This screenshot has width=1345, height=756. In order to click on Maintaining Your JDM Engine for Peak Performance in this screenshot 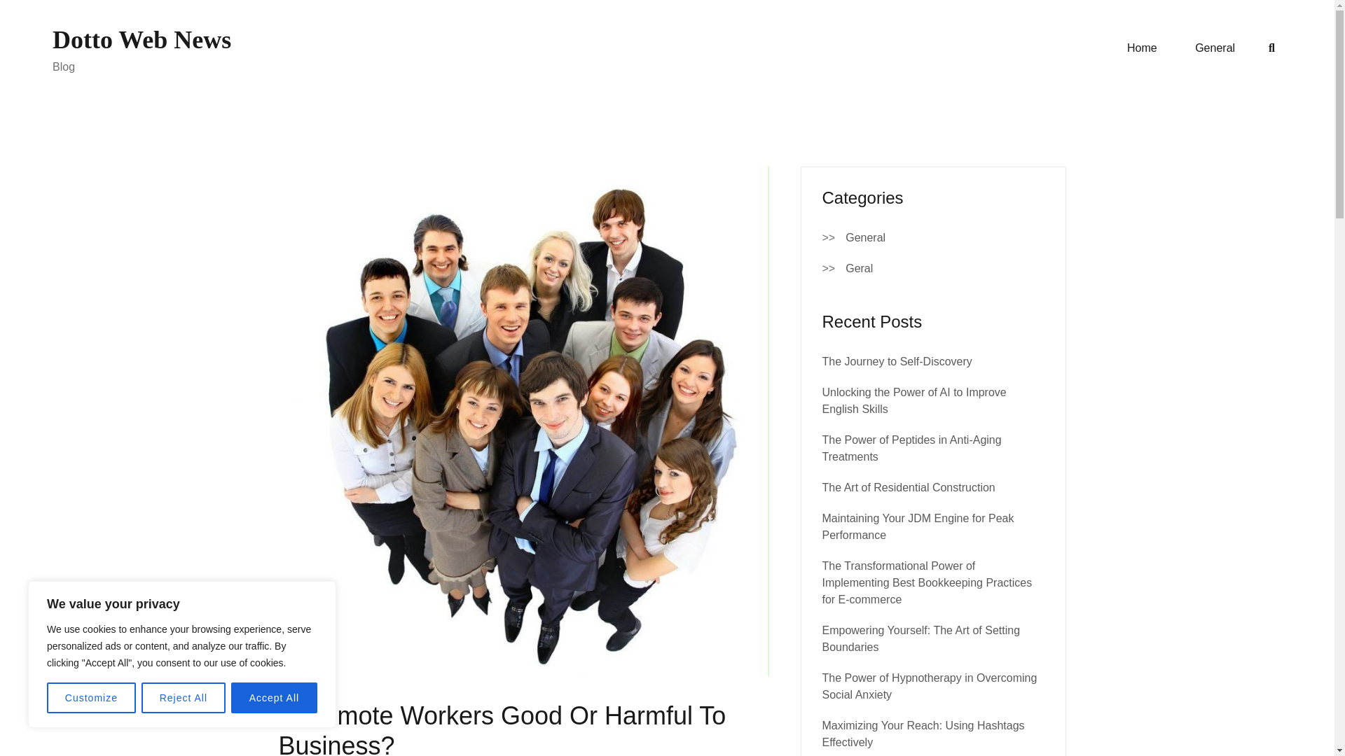, I will do `click(918, 526)`.